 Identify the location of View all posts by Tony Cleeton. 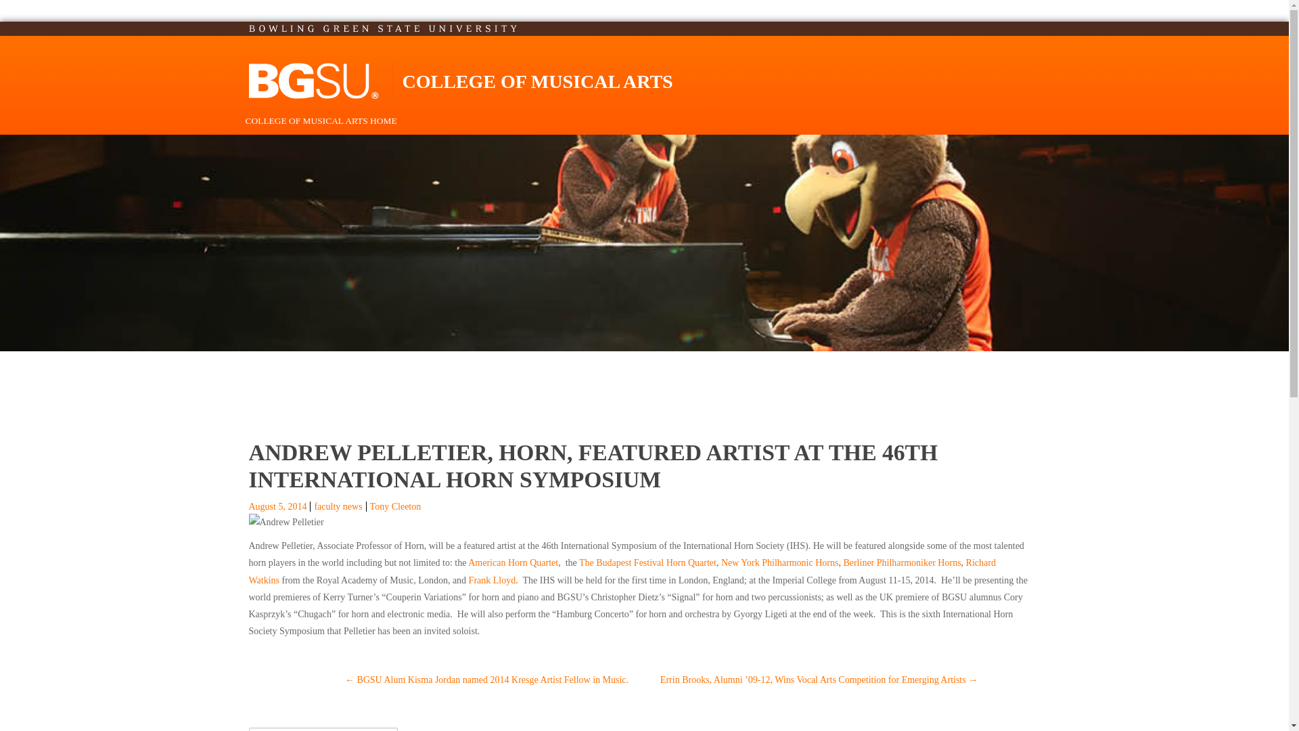
(395, 506).